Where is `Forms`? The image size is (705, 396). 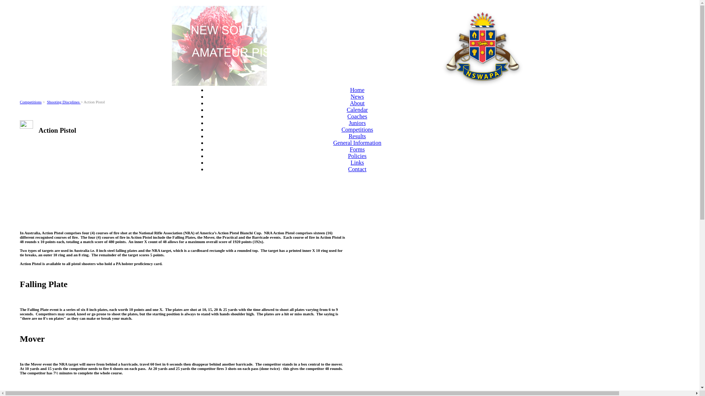 Forms is located at coordinates (358, 150).